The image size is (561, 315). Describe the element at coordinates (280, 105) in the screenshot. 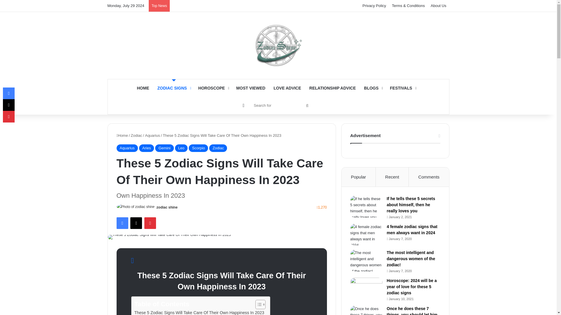

I see `Search for` at that location.